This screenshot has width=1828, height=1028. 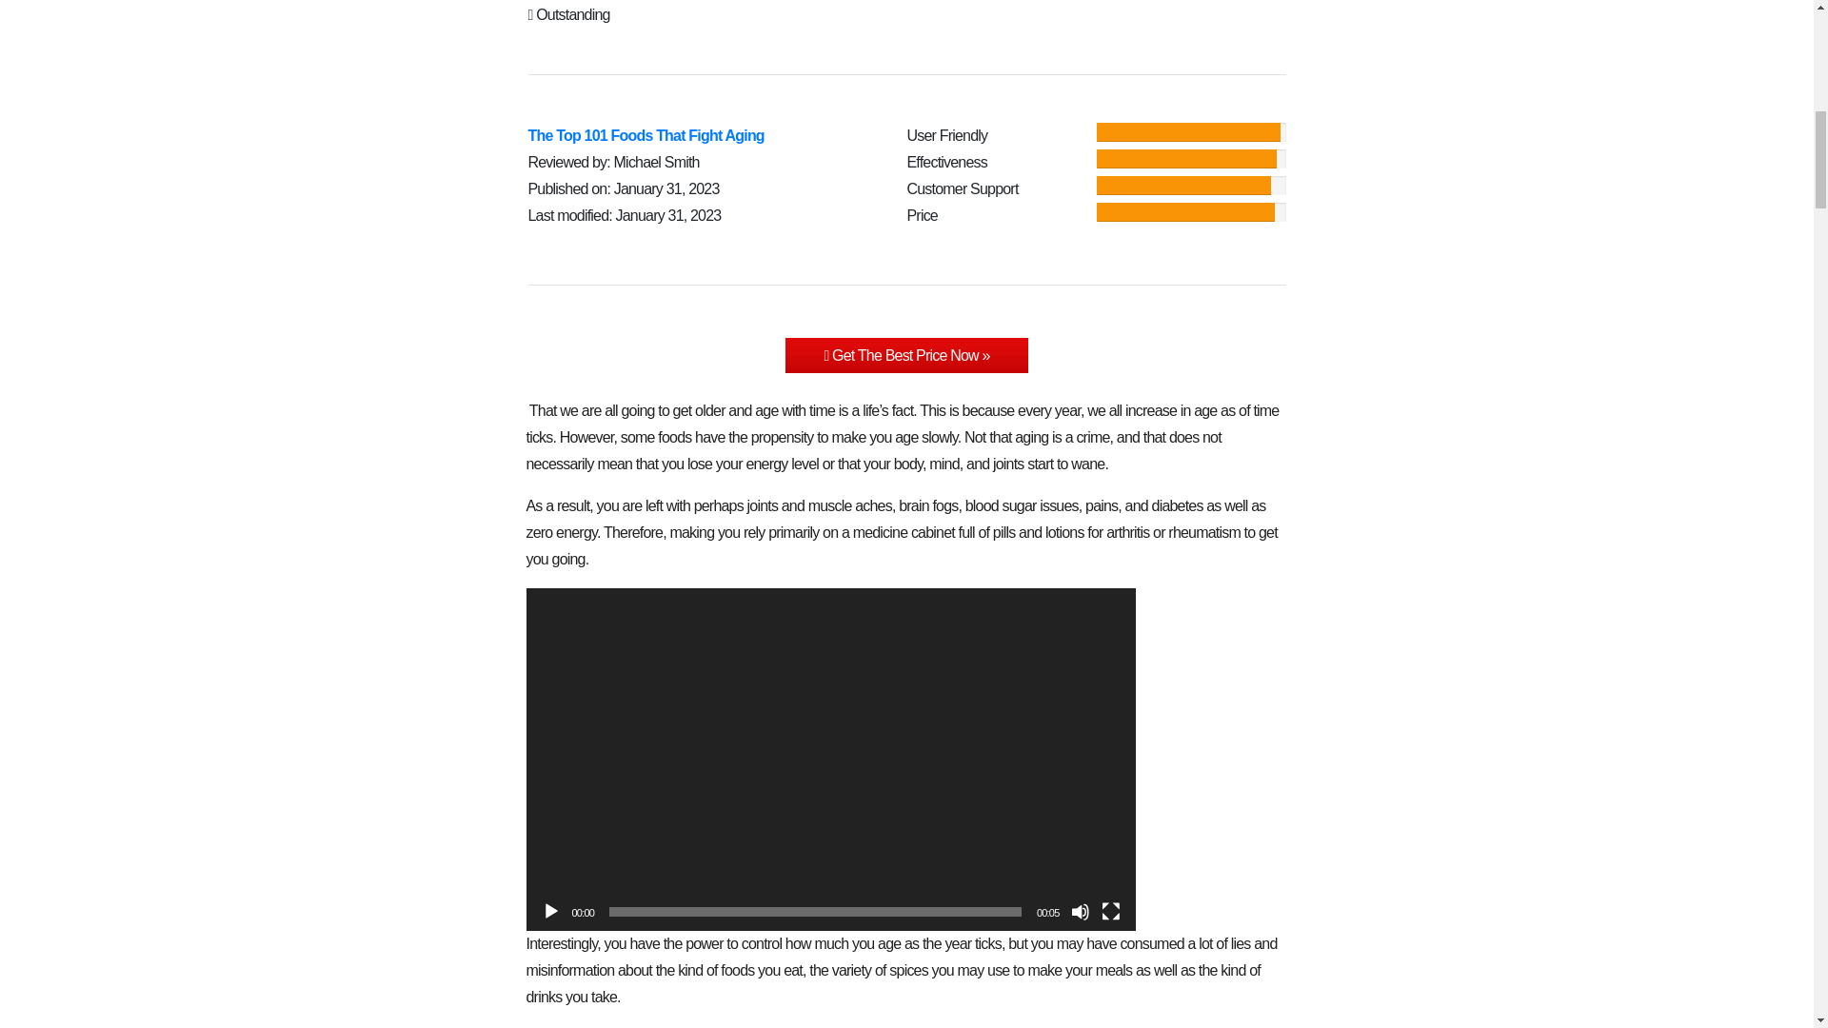 What do you see at coordinates (550, 912) in the screenshot?
I see `Play` at bounding box center [550, 912].